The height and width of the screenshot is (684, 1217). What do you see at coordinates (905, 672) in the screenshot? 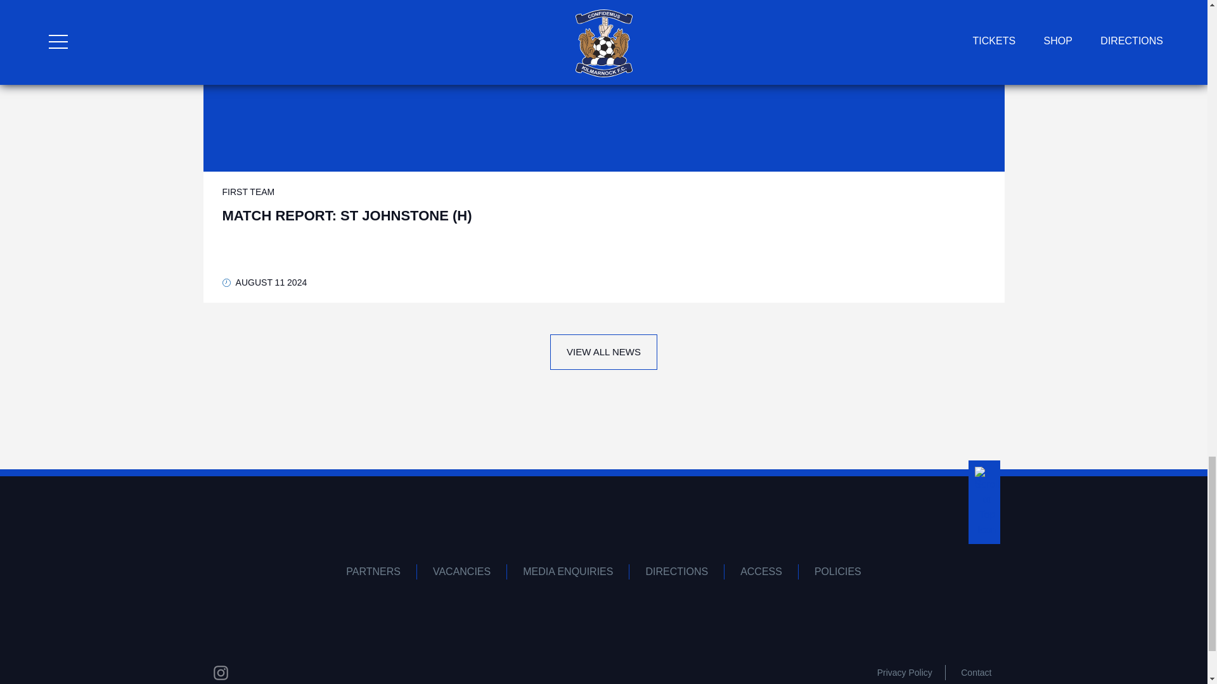
I see `Privacy Policy` at bounding box center [905, 672].